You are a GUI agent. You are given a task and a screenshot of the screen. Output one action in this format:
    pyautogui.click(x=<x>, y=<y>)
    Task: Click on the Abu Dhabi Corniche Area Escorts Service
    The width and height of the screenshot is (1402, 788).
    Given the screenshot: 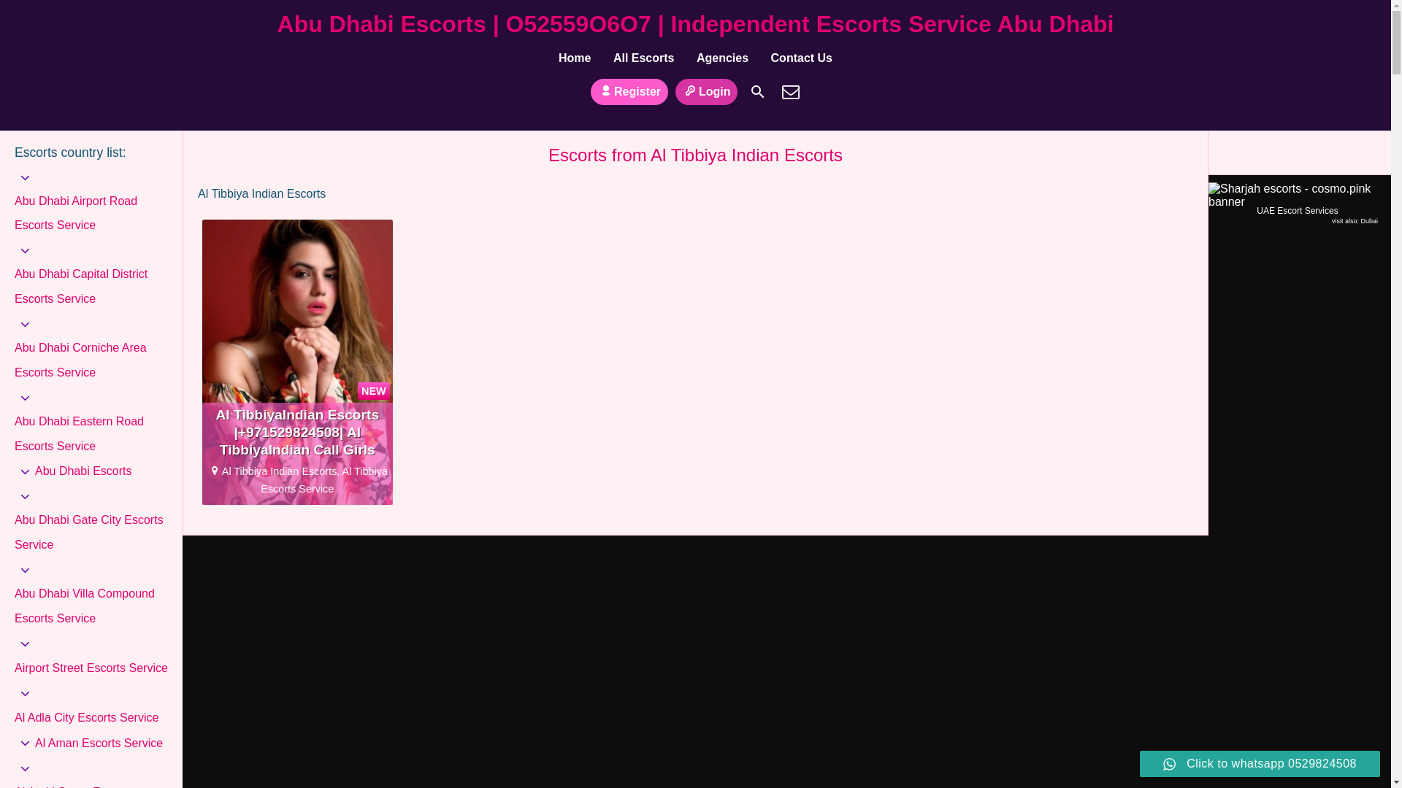 What is the action you would take?
    pyautogui.click(x=91, y=360)
    